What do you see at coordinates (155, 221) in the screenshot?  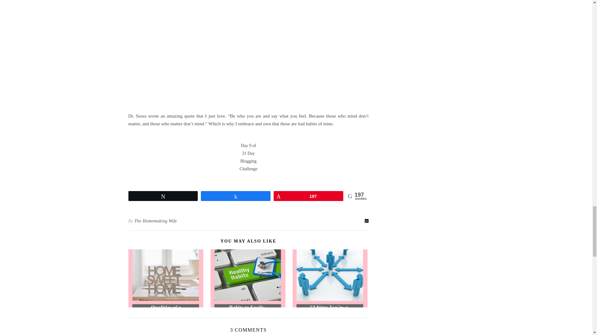 I see `The Homemaking Wife` at bounding box center [155, 221].